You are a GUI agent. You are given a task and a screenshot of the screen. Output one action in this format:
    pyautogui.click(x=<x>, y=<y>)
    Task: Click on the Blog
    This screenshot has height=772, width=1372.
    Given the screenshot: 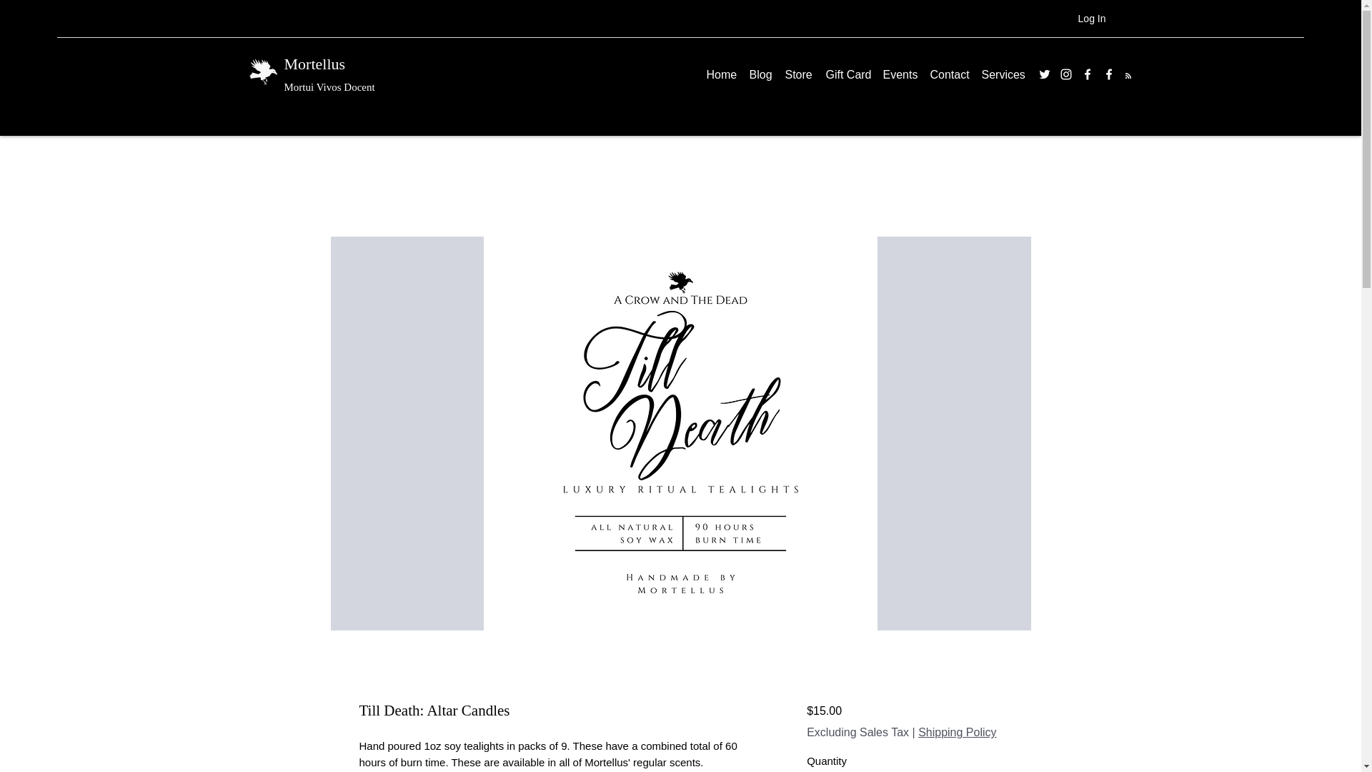 What is the action you would take?
    pyautogui.click(x=760, y=74)
    